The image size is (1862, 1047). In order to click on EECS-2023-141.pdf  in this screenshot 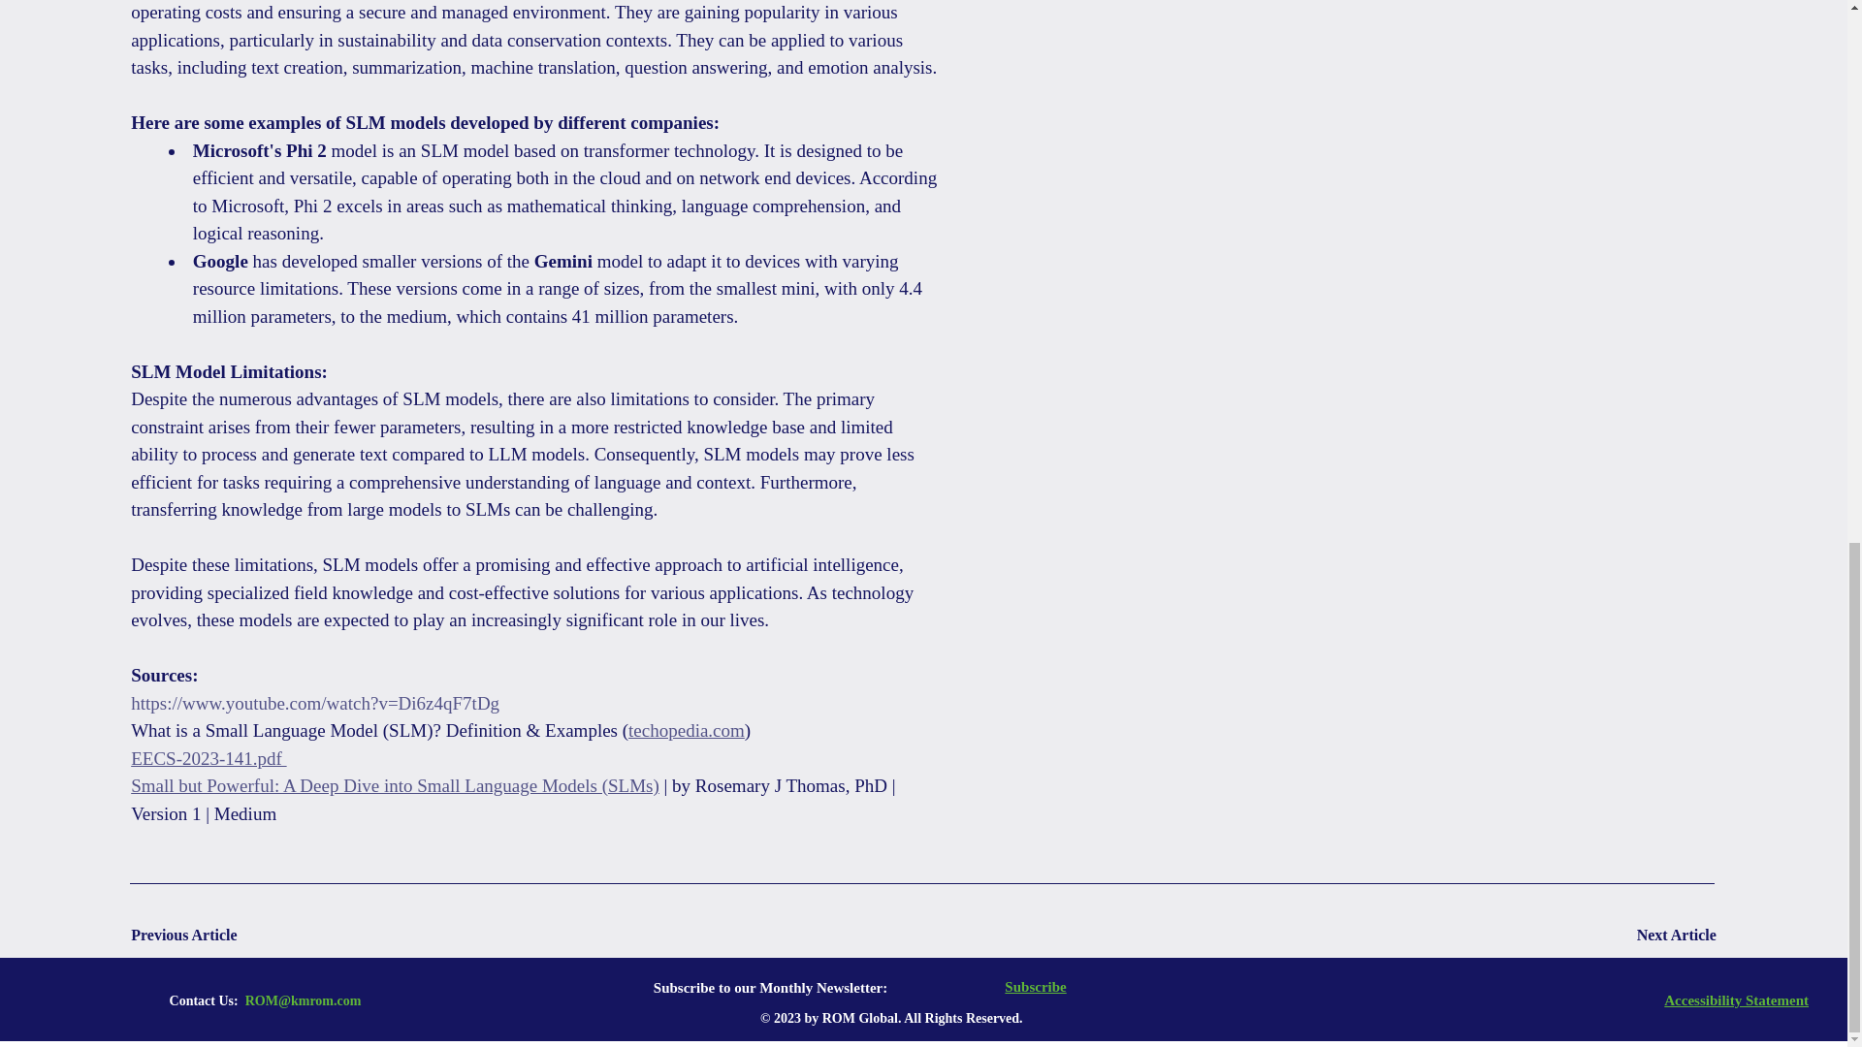, I will do `click(208, 758)`.